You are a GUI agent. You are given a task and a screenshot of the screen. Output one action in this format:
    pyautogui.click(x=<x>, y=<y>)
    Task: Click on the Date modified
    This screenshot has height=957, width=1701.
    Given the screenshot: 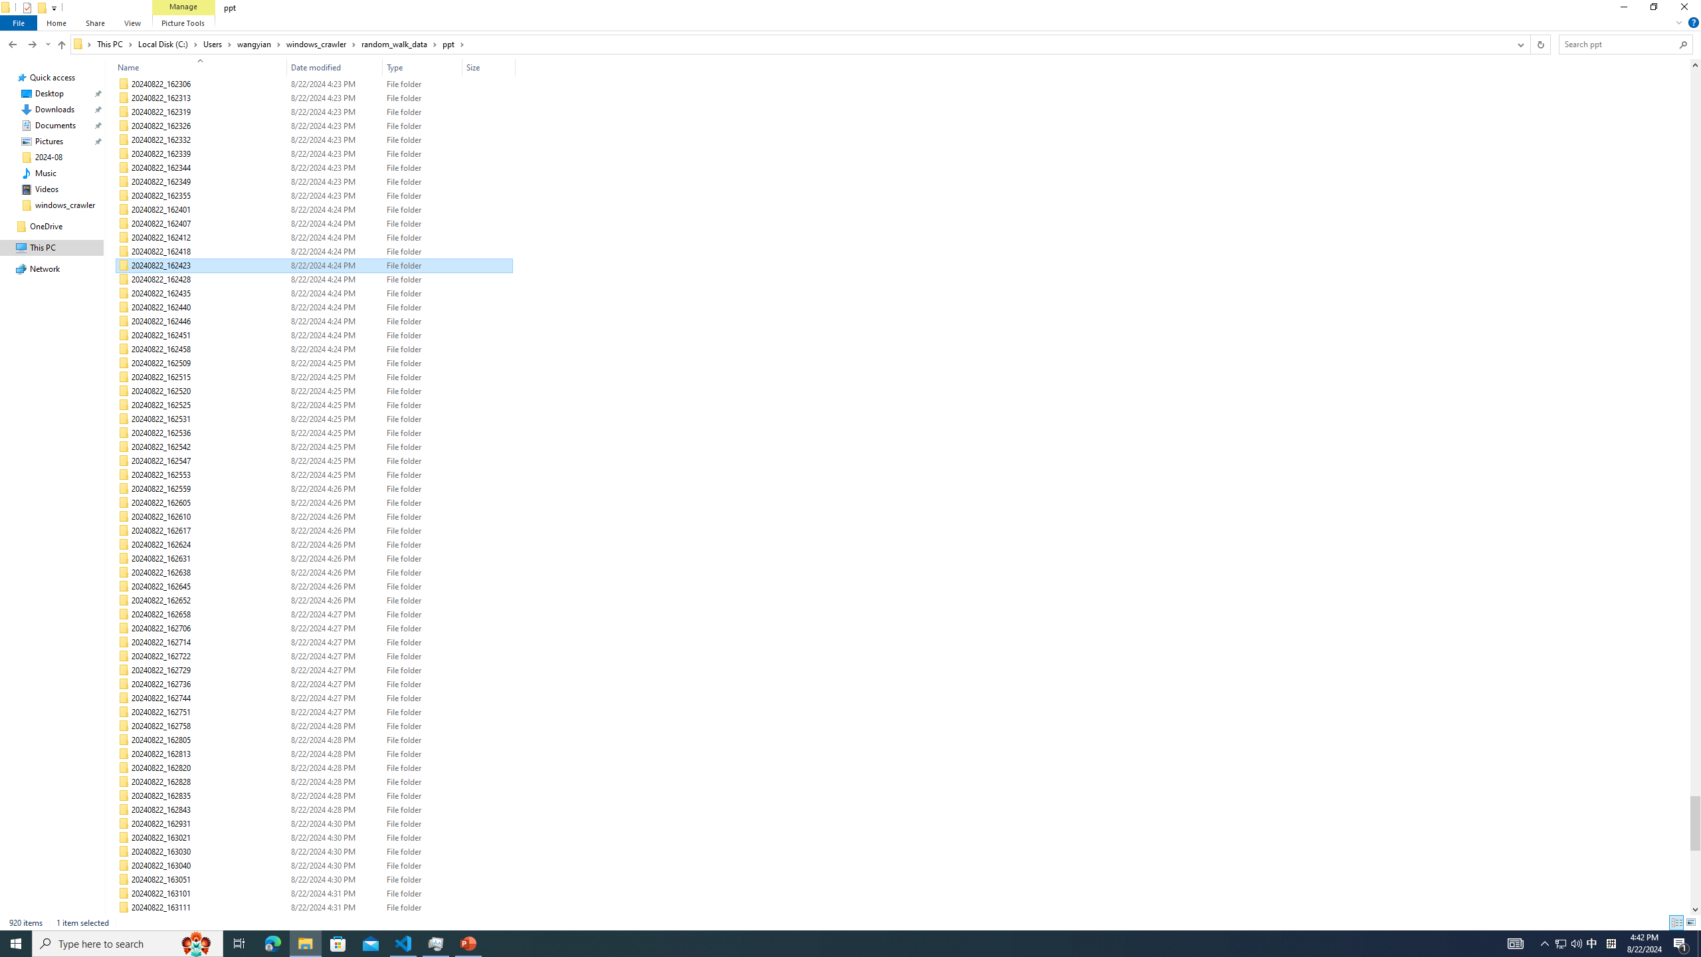 What is the action you would take?
    pyautogui.click(x=335, y=67)
    